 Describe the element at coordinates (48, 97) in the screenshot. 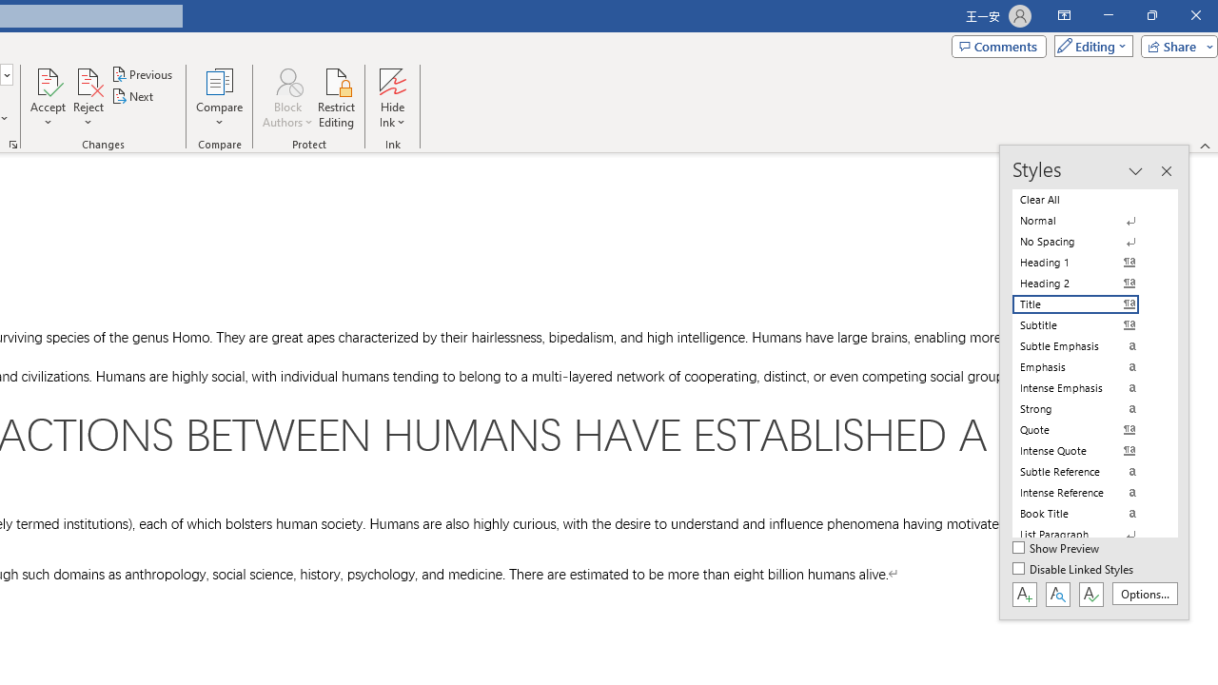

I see `Accept` at that location.